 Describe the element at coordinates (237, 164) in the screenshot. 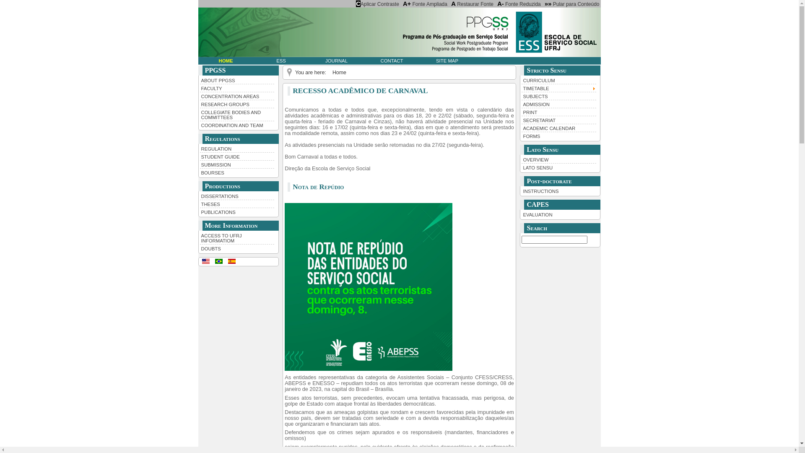

I see `SUBMISSION` at that location.